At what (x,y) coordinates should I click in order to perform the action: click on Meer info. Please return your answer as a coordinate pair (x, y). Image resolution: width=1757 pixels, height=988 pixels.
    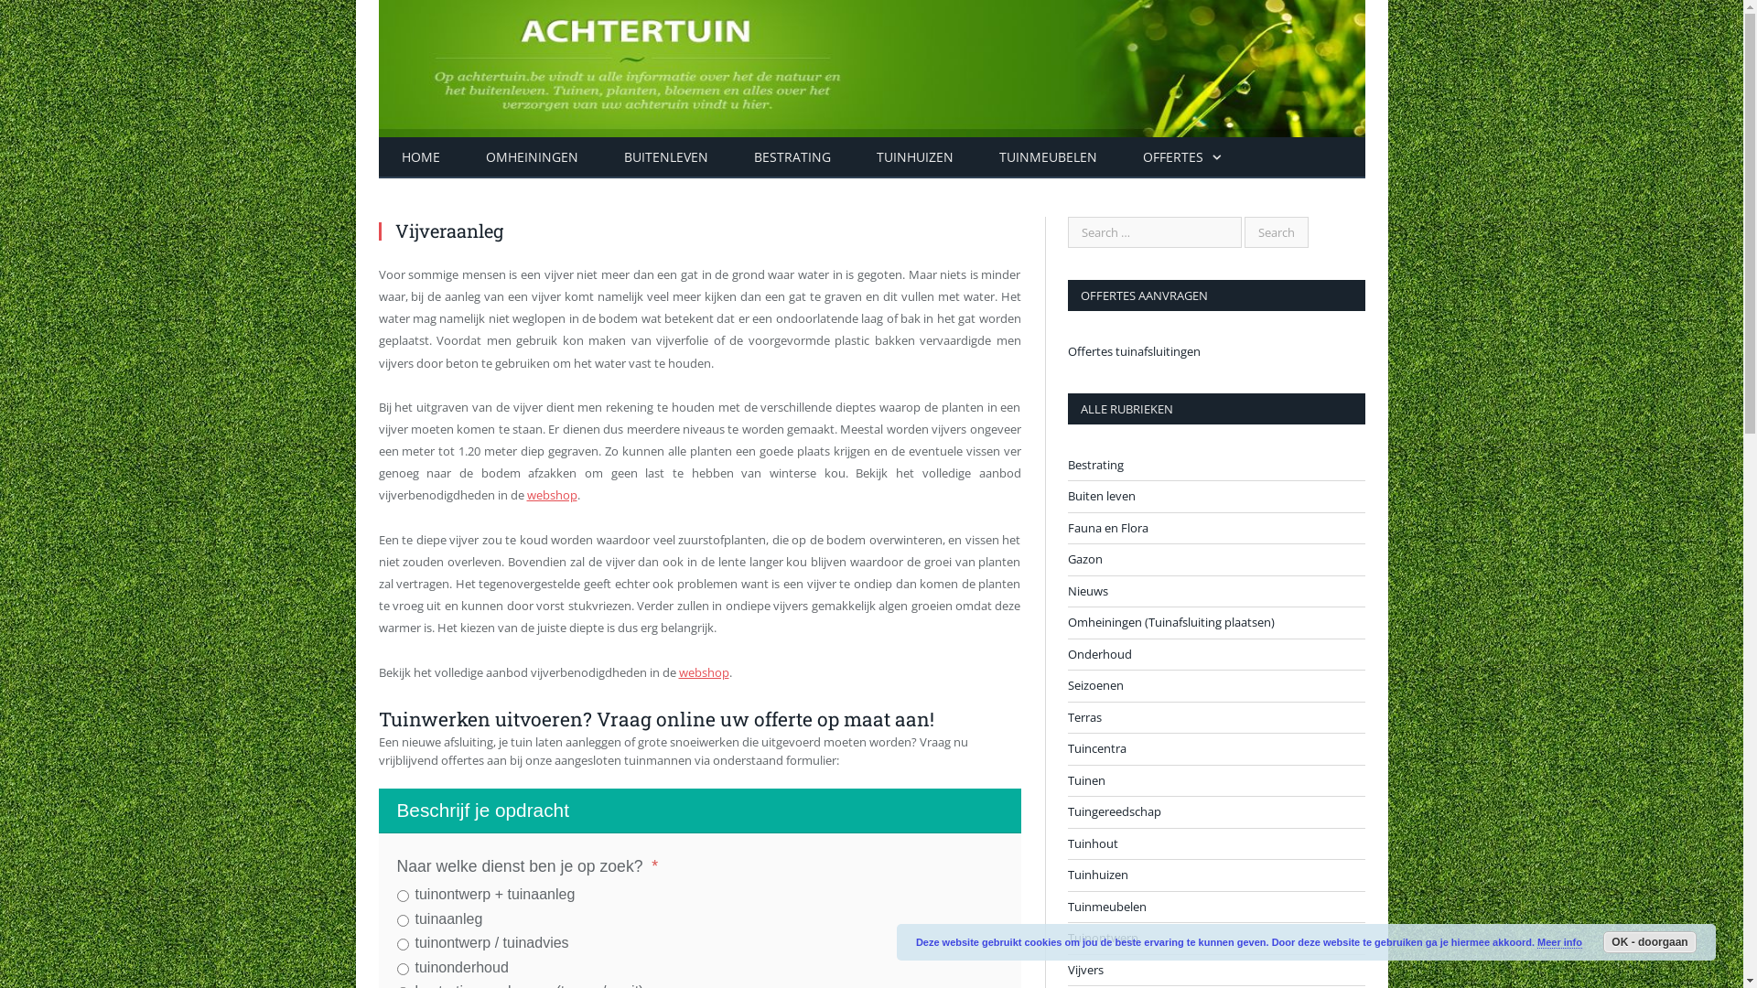
    Looking at the image, I should click on (1559, 942).